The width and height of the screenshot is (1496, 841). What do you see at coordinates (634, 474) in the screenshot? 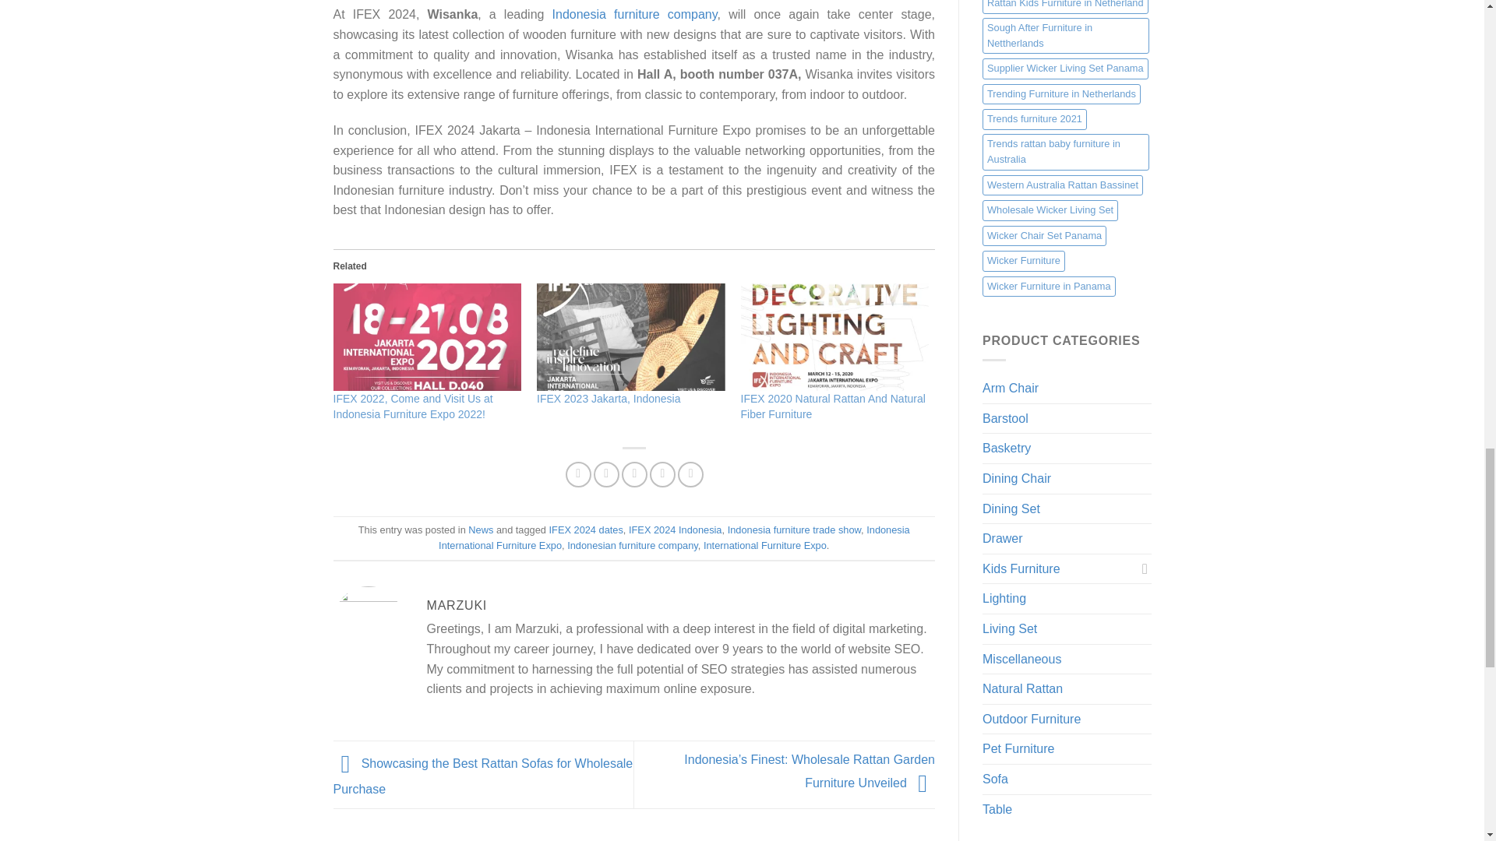
I see `Email to a Friend` at bounding box center [634, 474].